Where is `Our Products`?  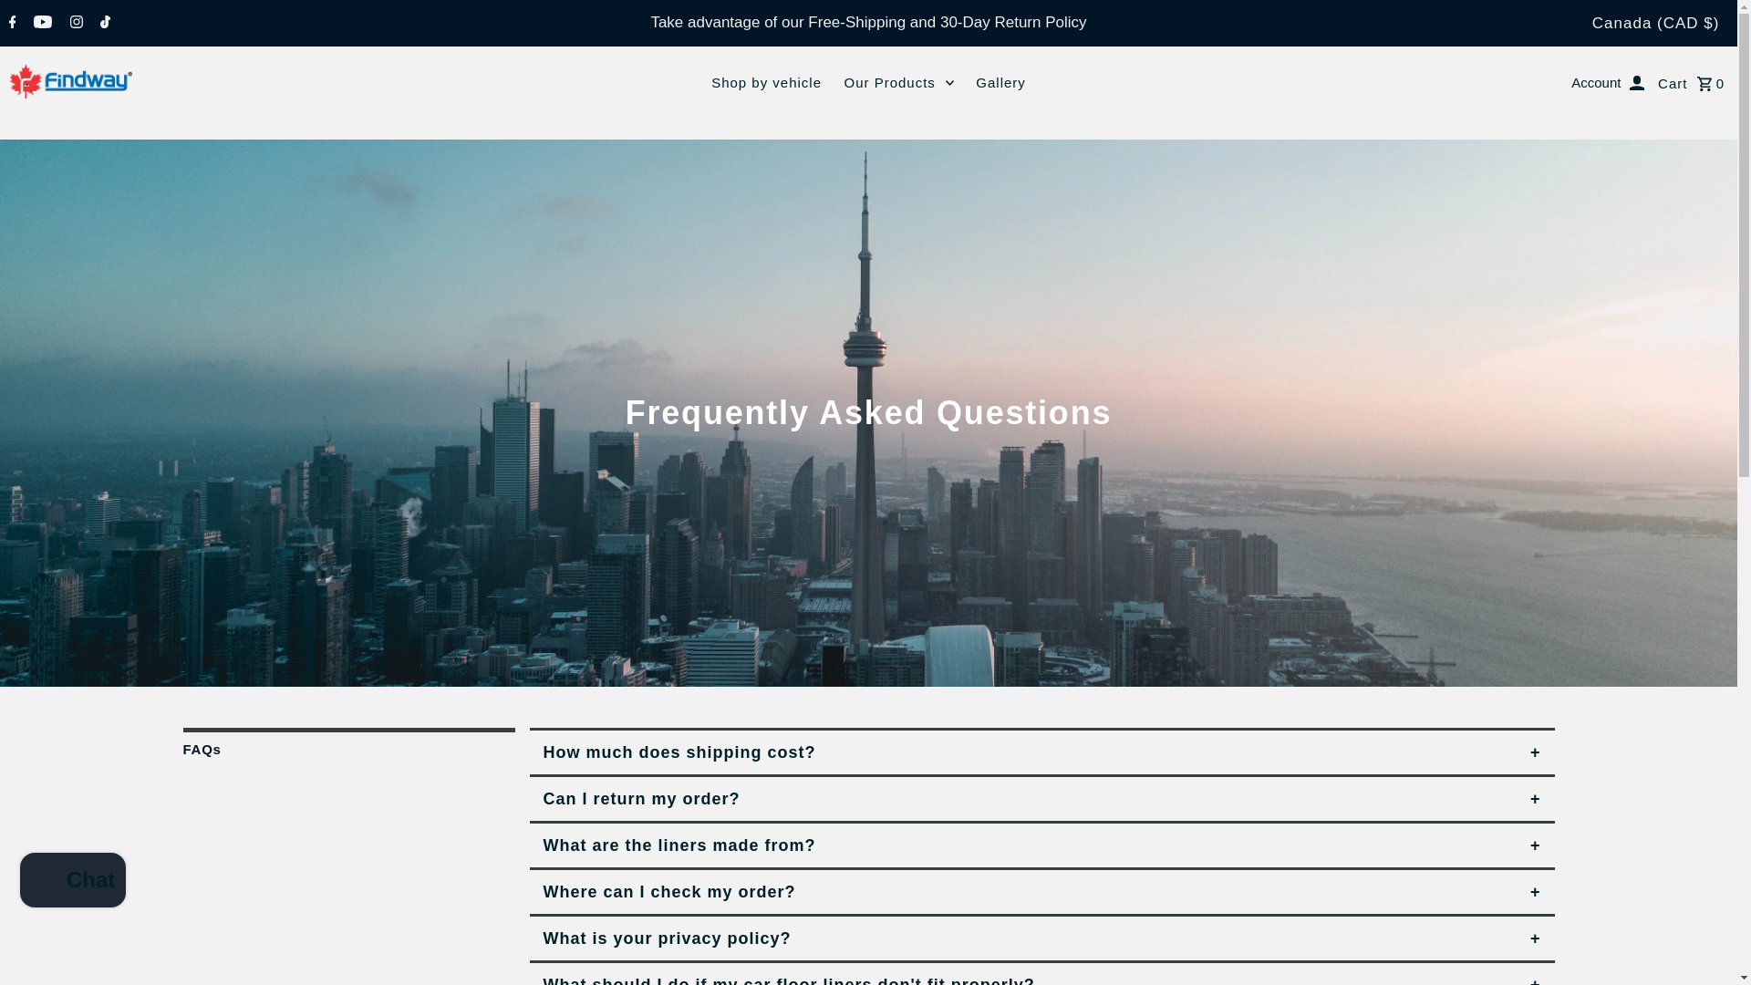 Our Products is located at coordinates (897, 82).